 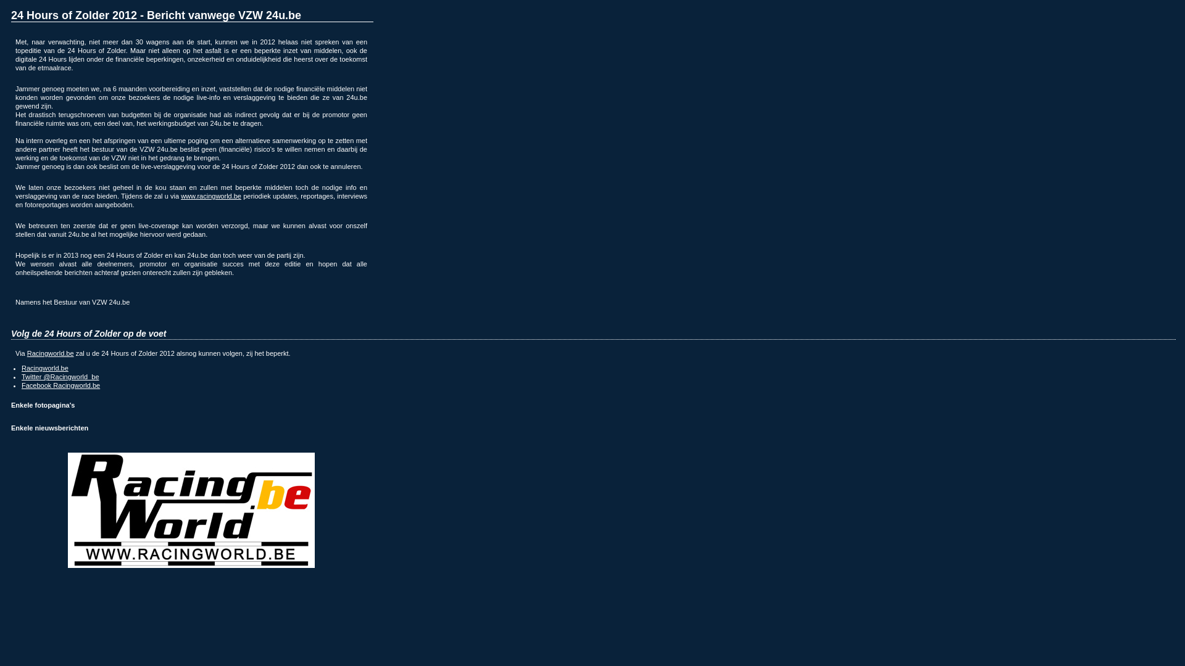 What do you see at coordinates (45, 368) in the screenshot?
I see `Racingworld.be` at bounding box center [45, 368].